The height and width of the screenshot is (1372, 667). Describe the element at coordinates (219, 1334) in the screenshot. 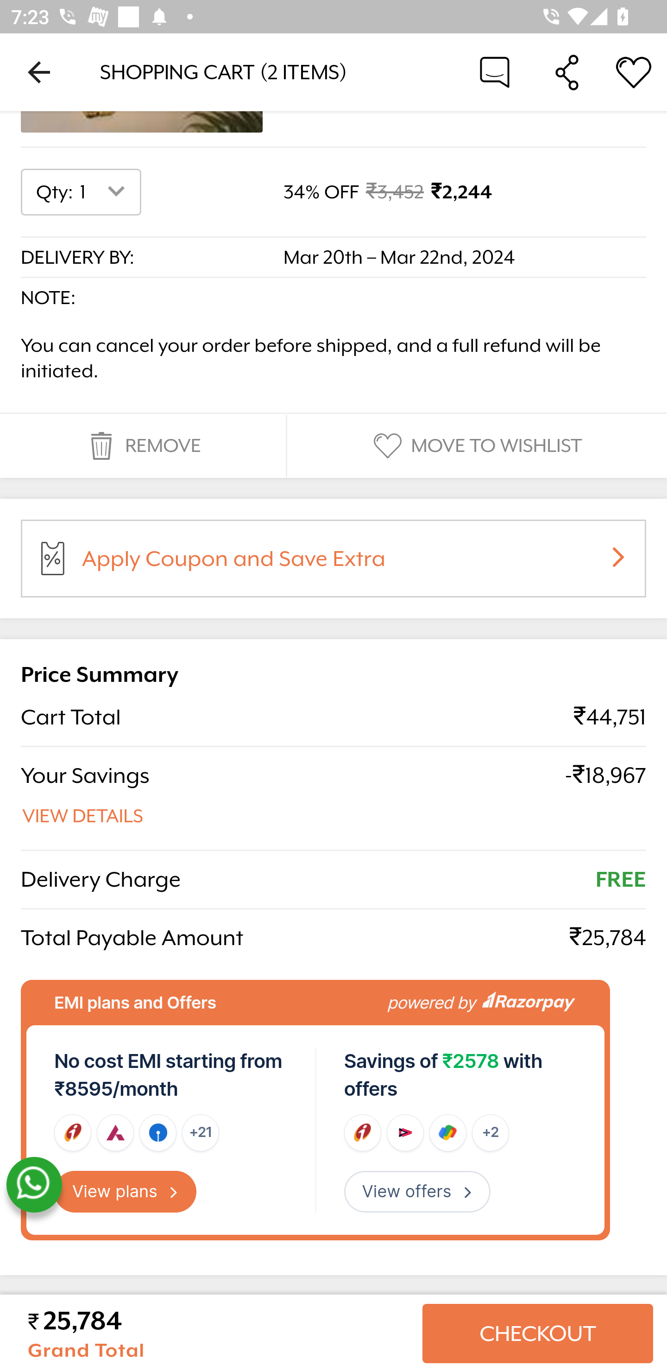

I see `₹ 25,784 Grand Total` at that location.